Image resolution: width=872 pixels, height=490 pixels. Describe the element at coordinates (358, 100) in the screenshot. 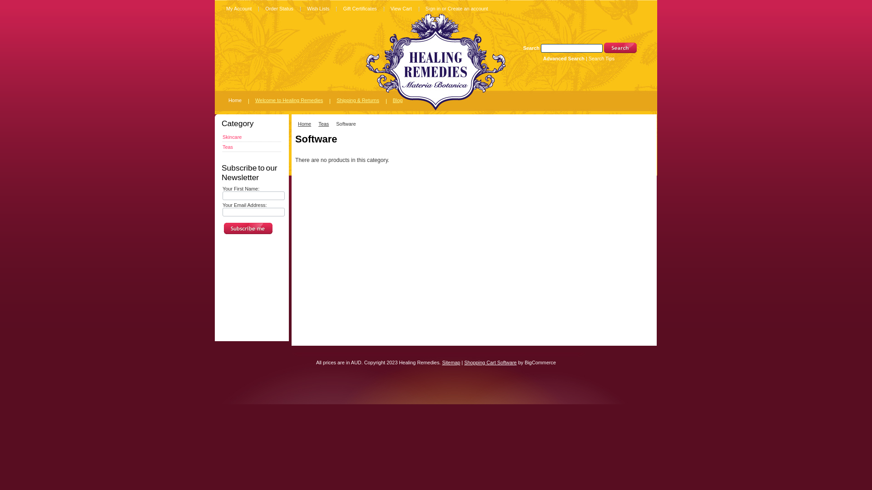

I see `Shipping & Returns` at that location.